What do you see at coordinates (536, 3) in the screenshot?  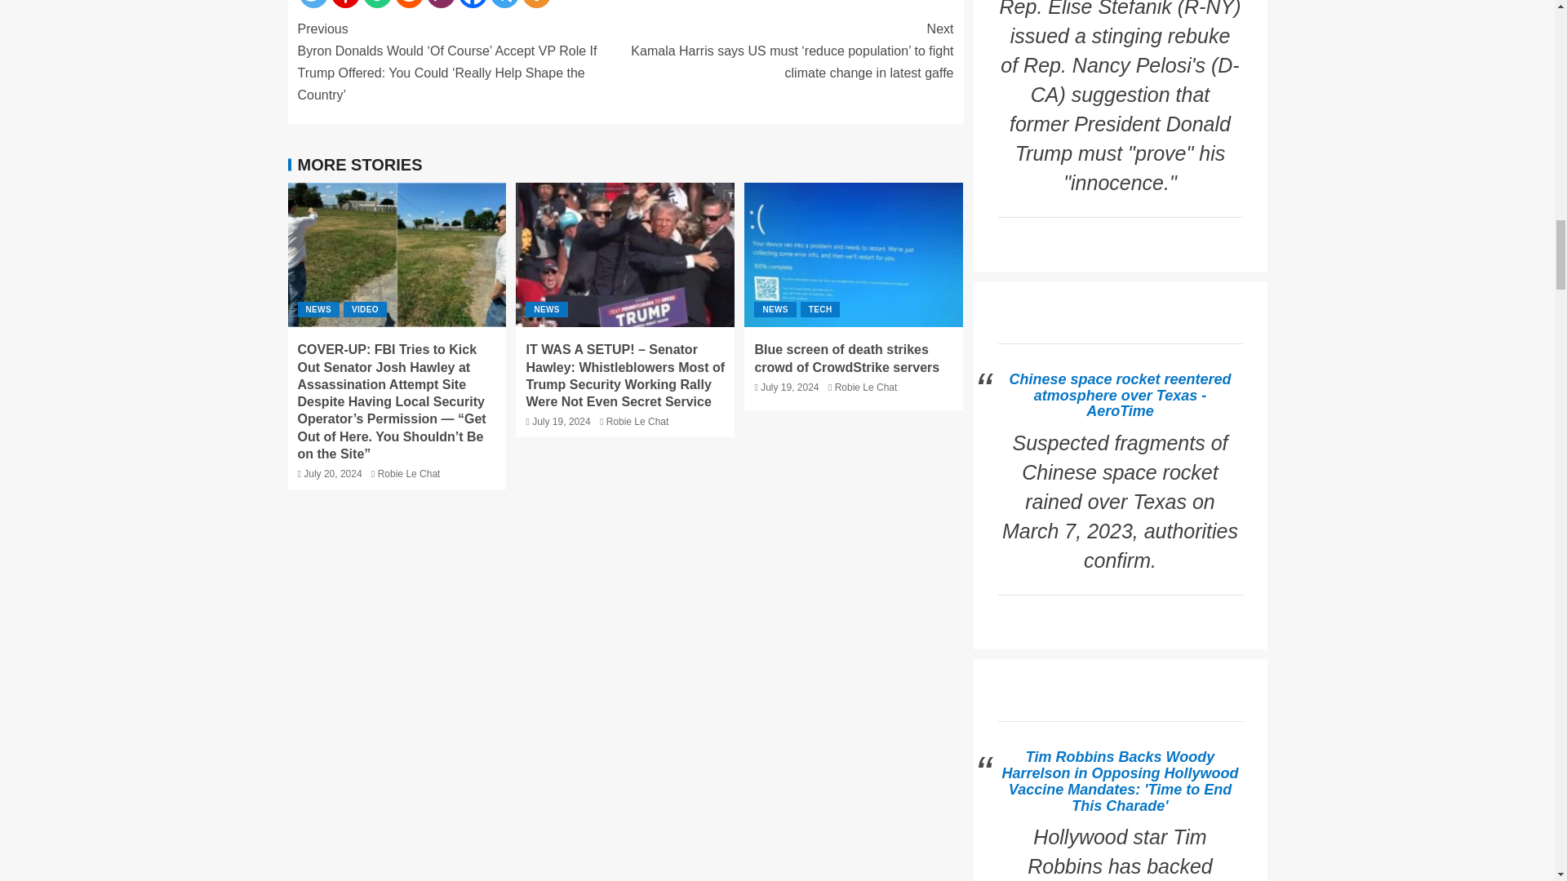 I see `More` at bounding box center [536, 3].